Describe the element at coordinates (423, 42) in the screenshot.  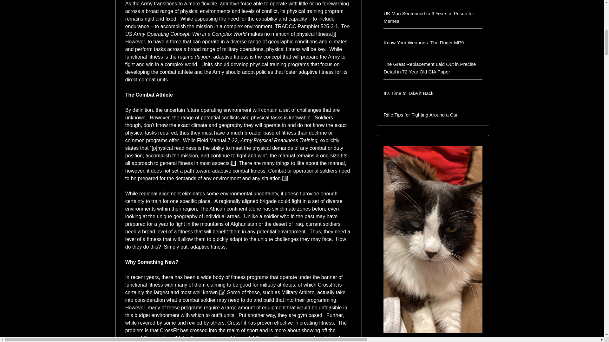
I see `Know Your Weapons: The Ruger MP9` at that location.